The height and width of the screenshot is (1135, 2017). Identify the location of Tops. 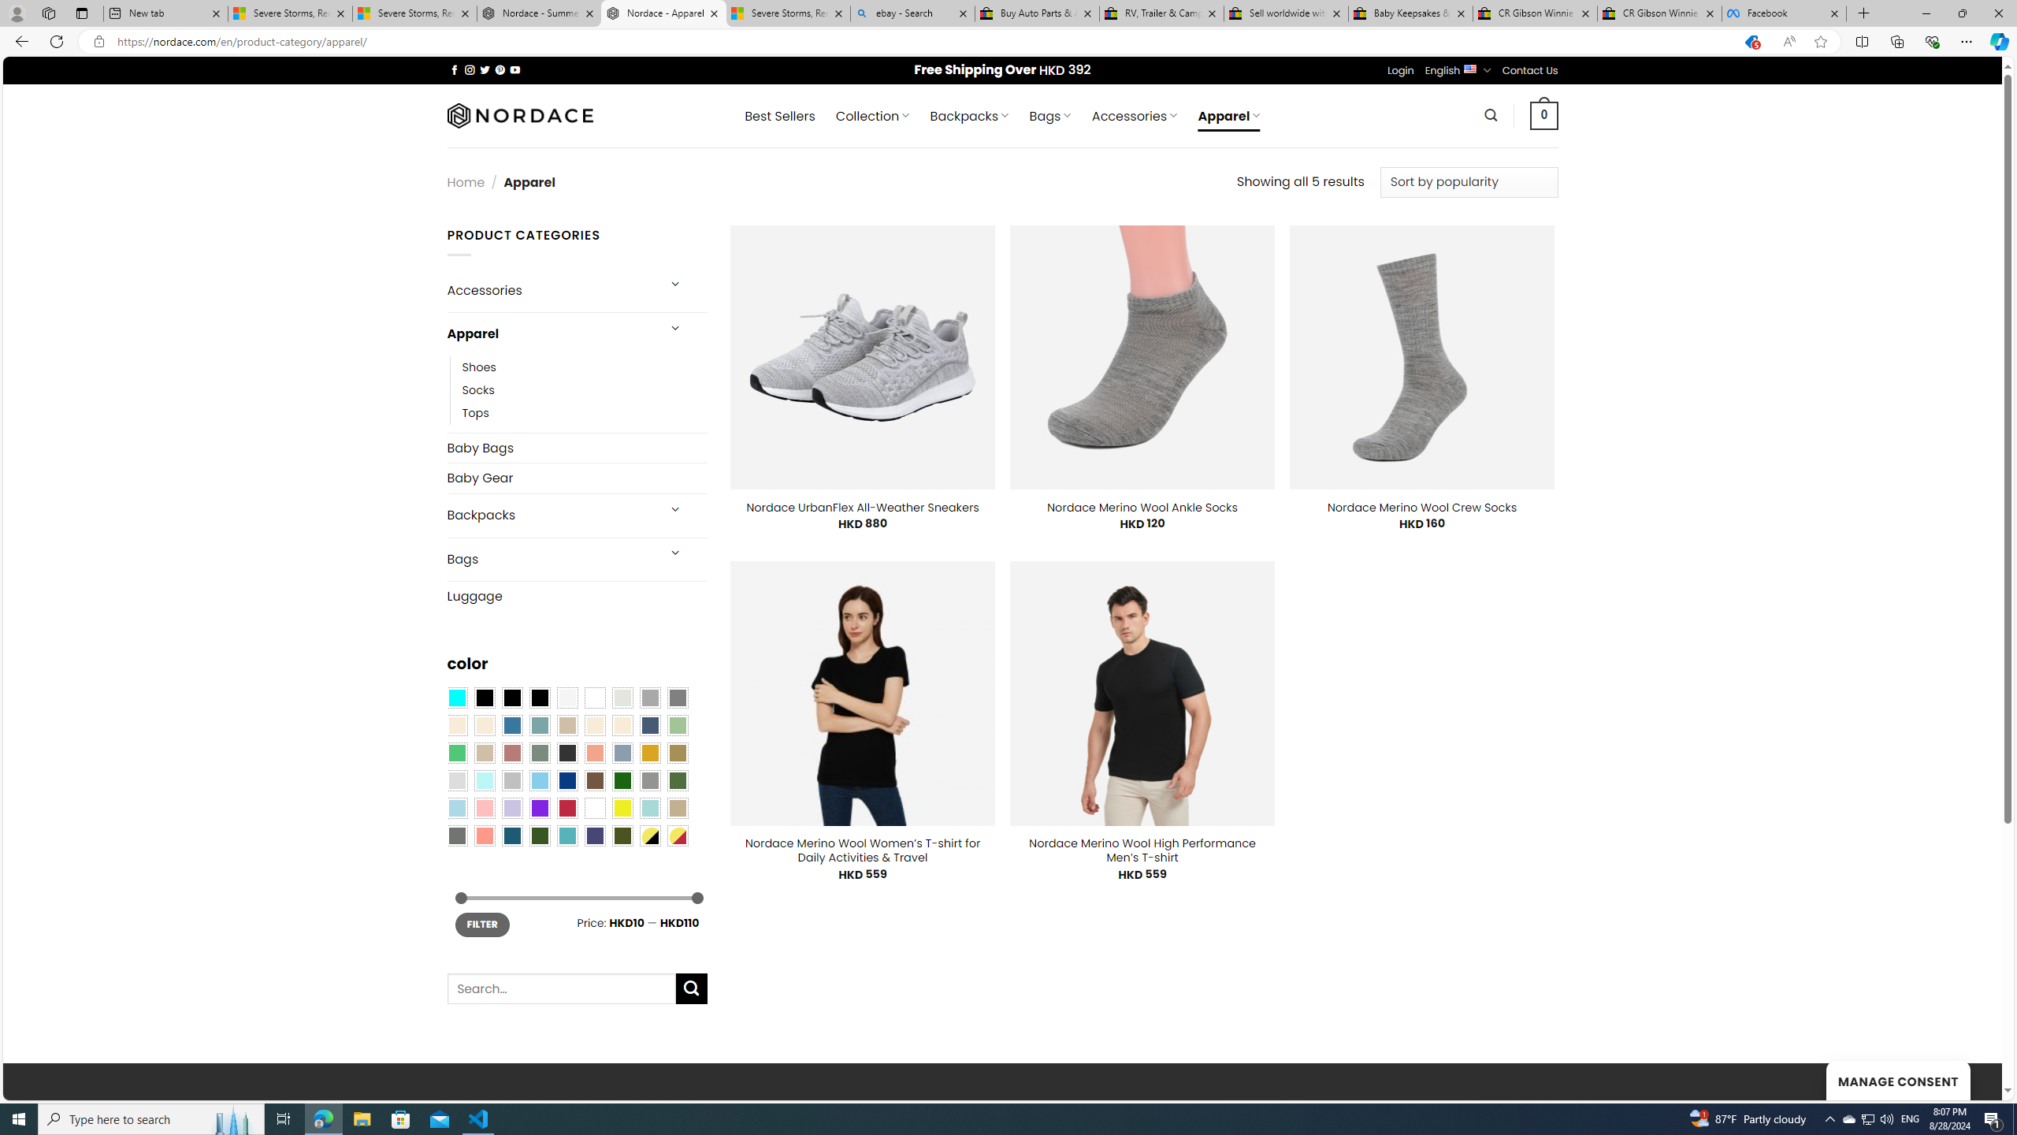
(476, 412).